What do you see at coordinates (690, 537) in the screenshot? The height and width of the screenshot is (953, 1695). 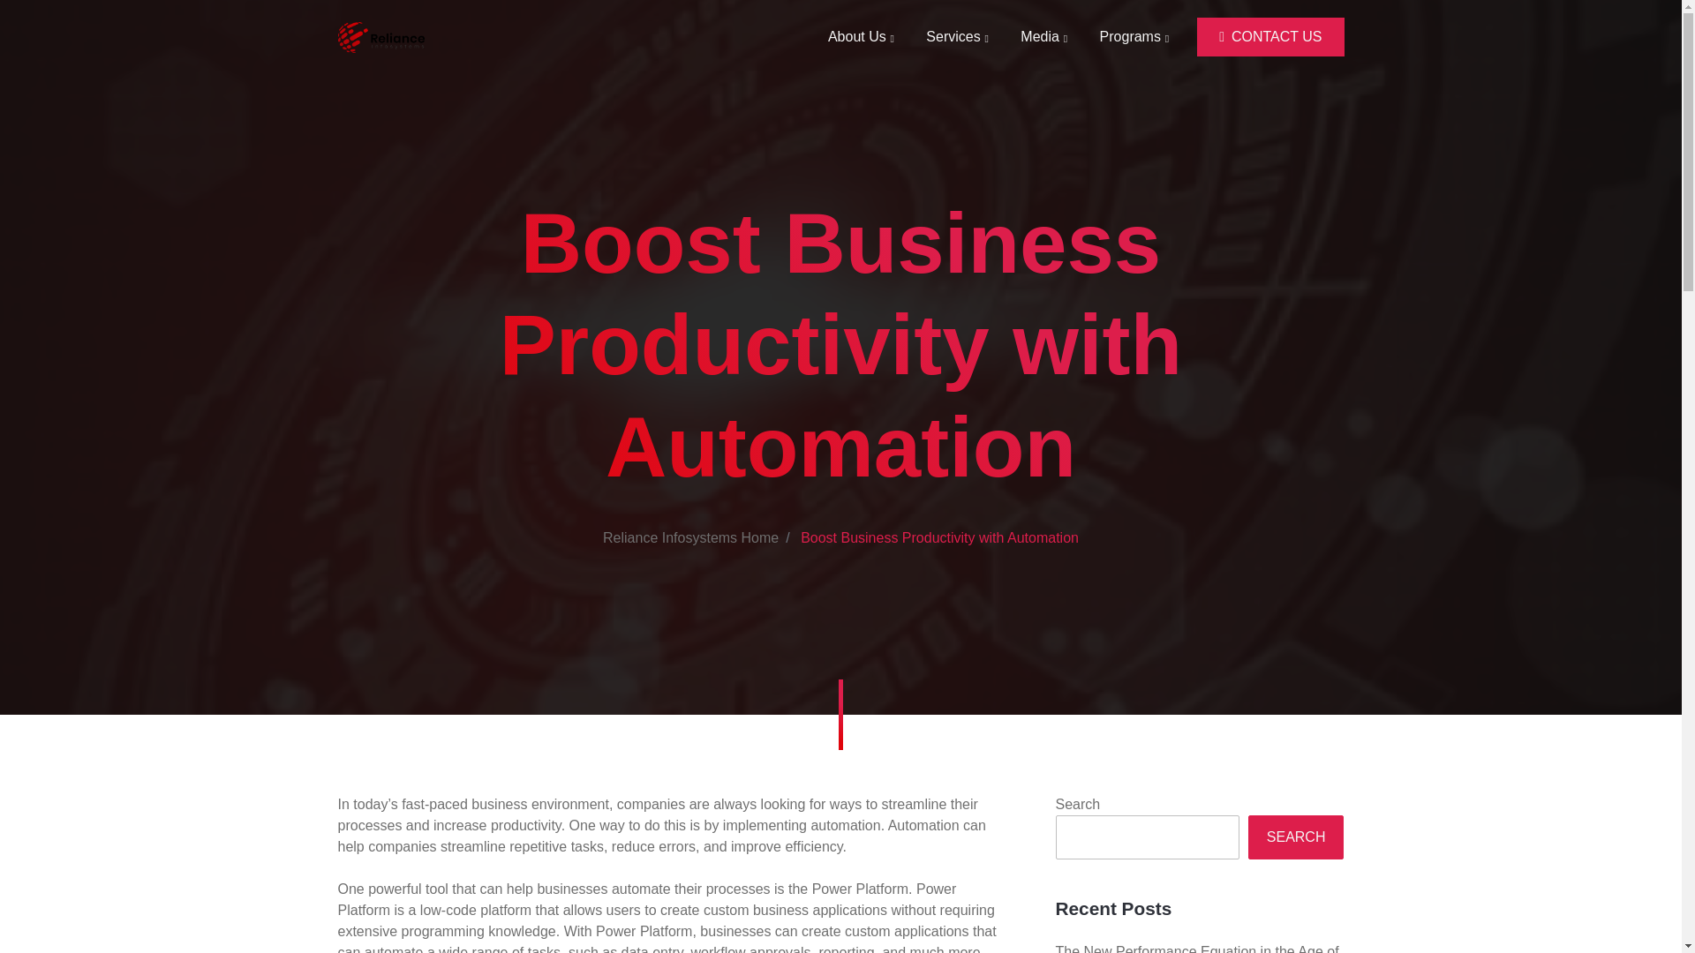 I see `Reliance Infosystems Home` at bounding box center [690, 537].